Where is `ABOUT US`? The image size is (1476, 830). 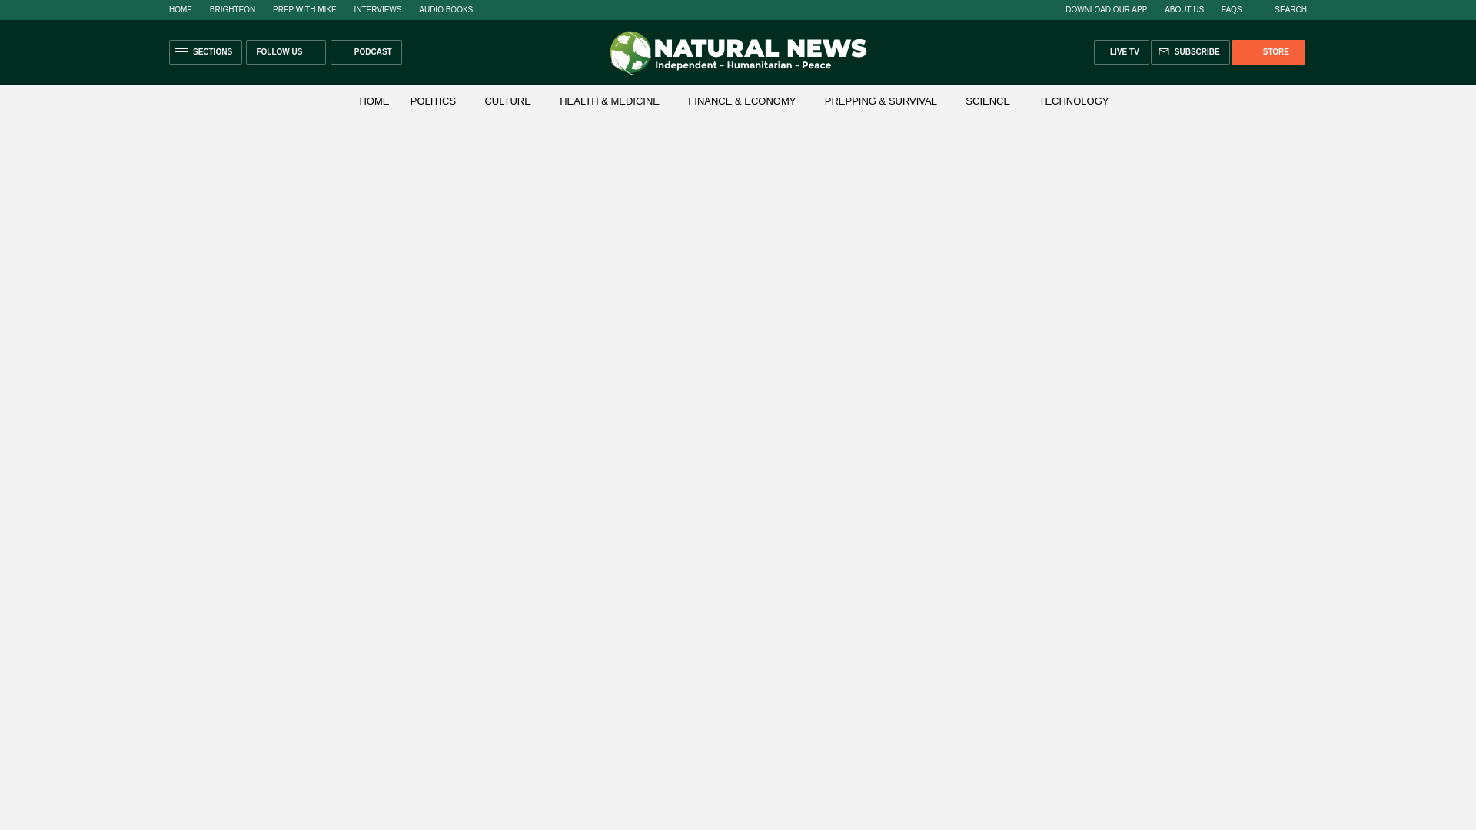
ABOUT US is located at coordinates (1184, 9).